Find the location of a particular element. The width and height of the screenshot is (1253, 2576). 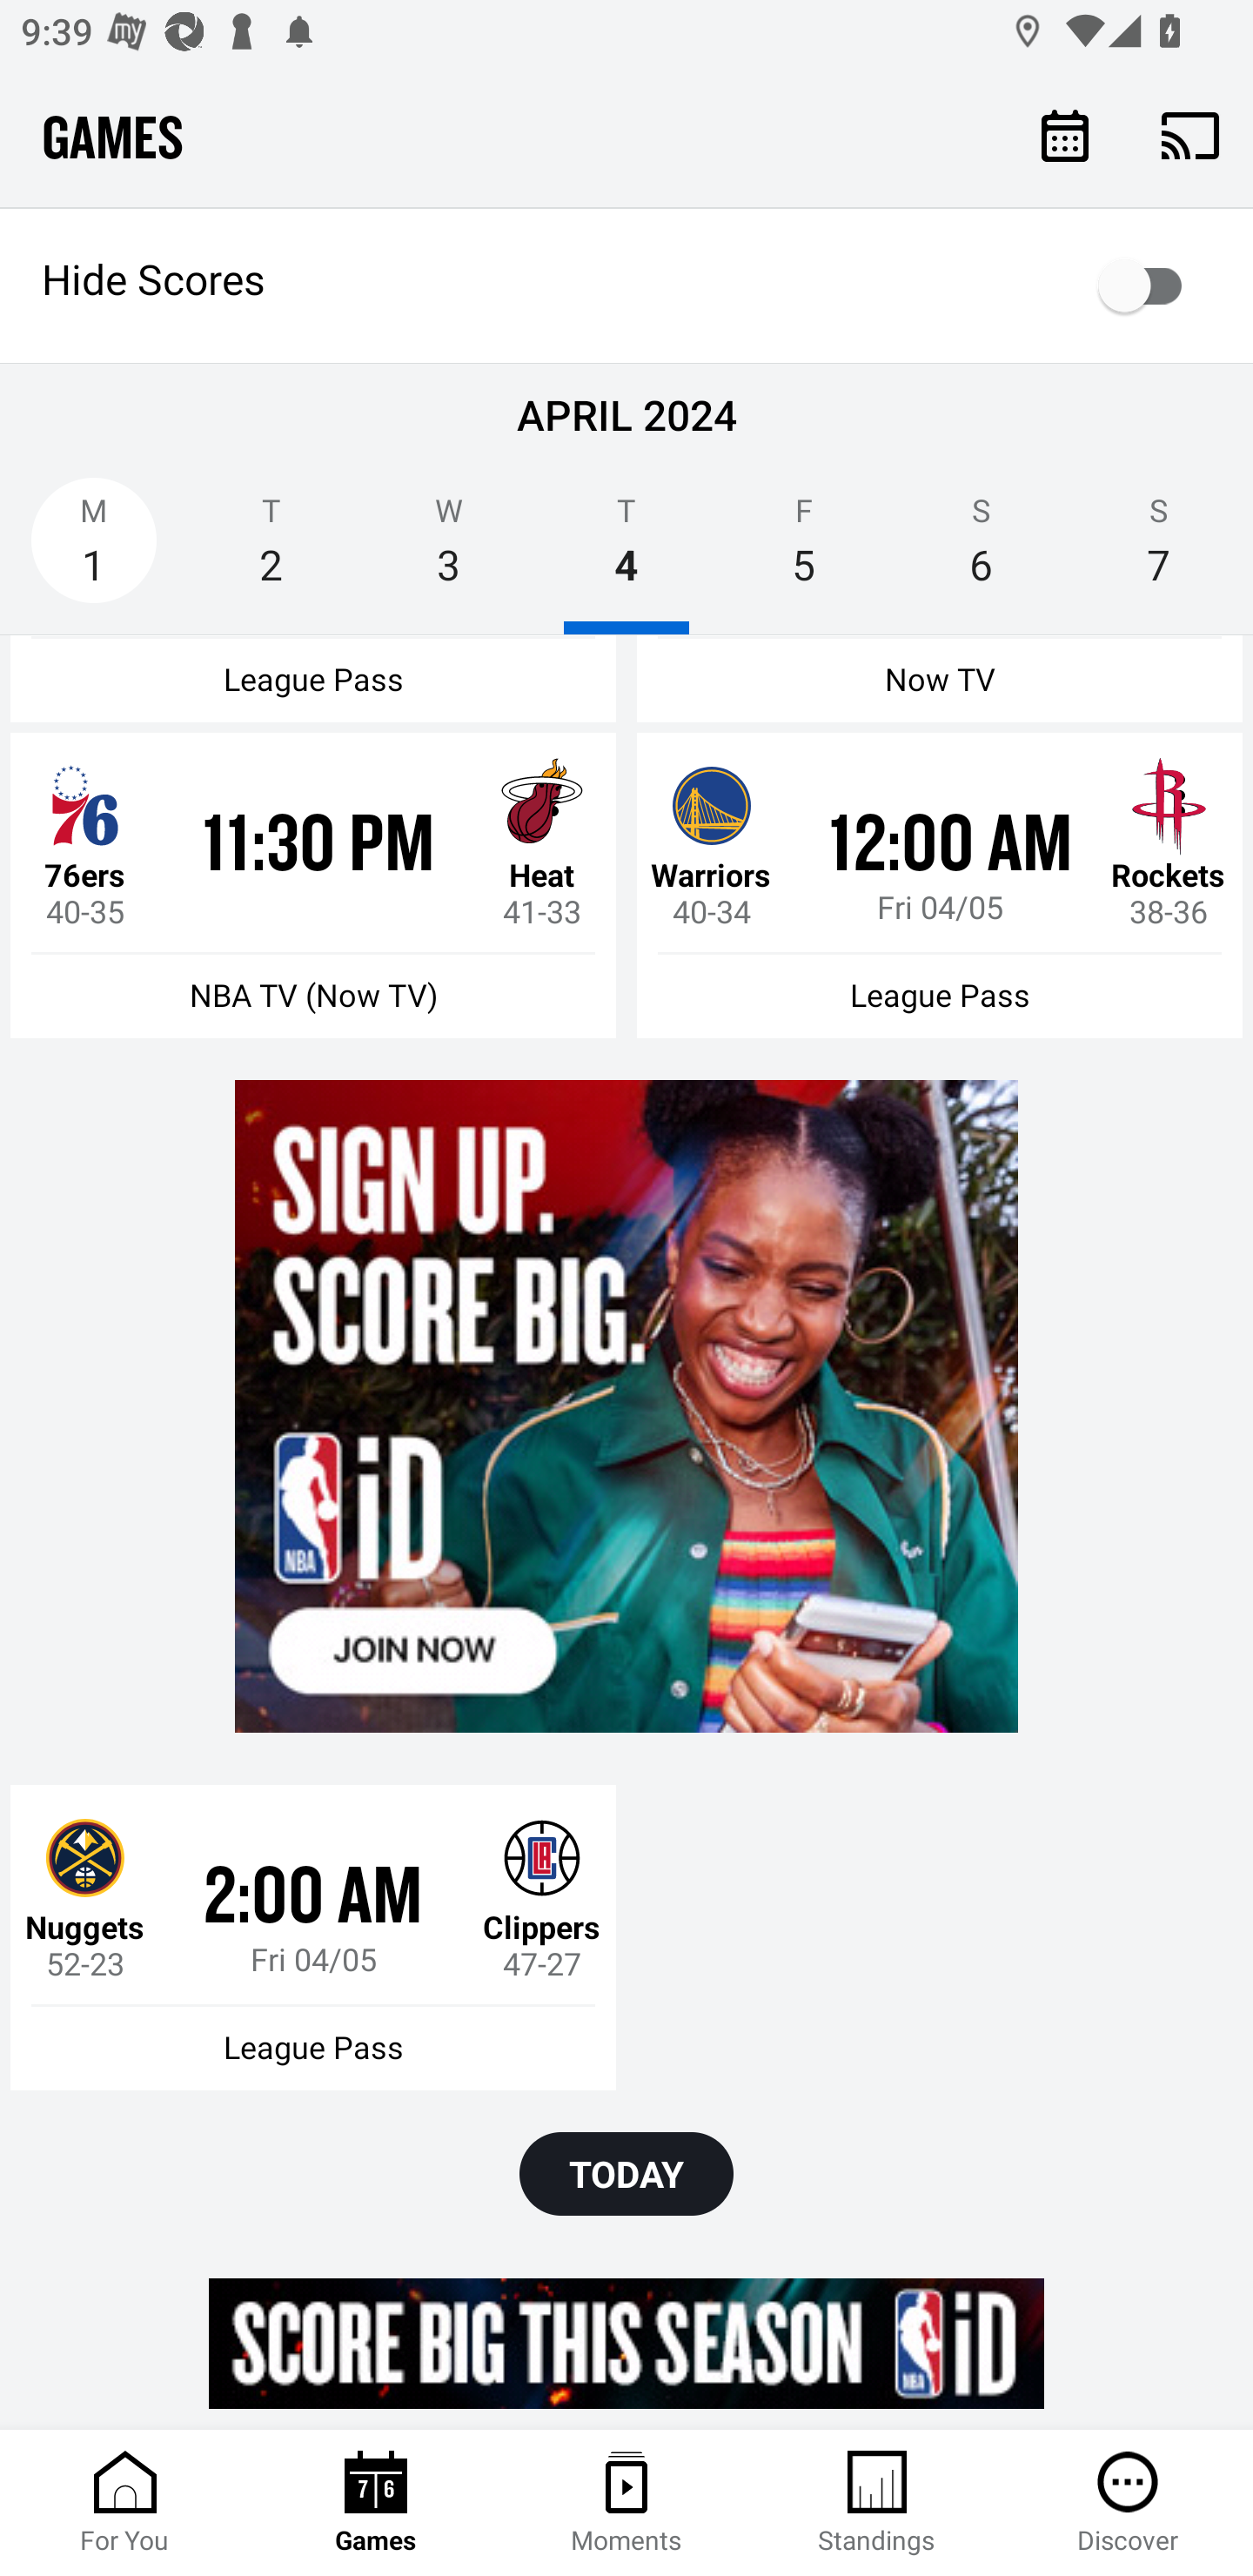

Calendar is located at coordinates (1065, 134).